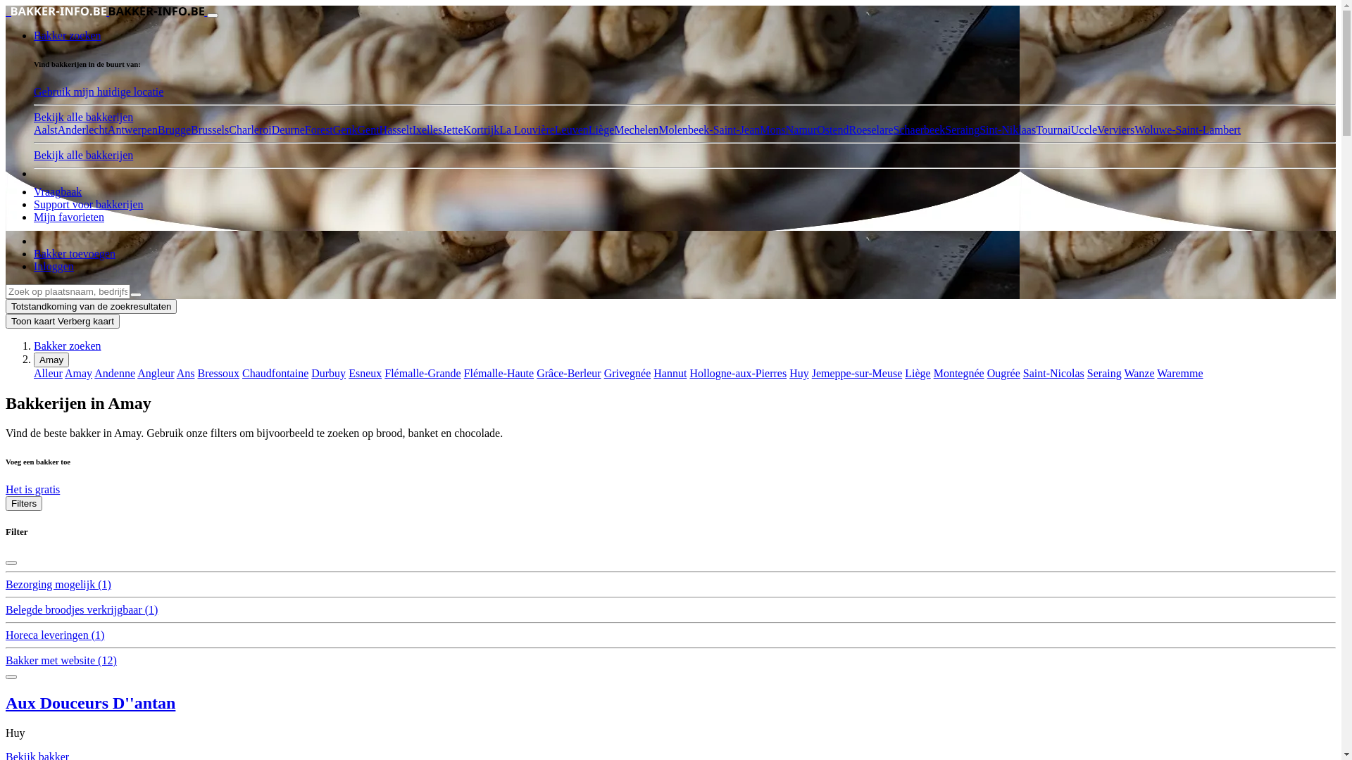 This screenshot has width=1352, height=760. Describe the element at coordinates (452, 129) in the screenshot. I see `Jette` at that location.